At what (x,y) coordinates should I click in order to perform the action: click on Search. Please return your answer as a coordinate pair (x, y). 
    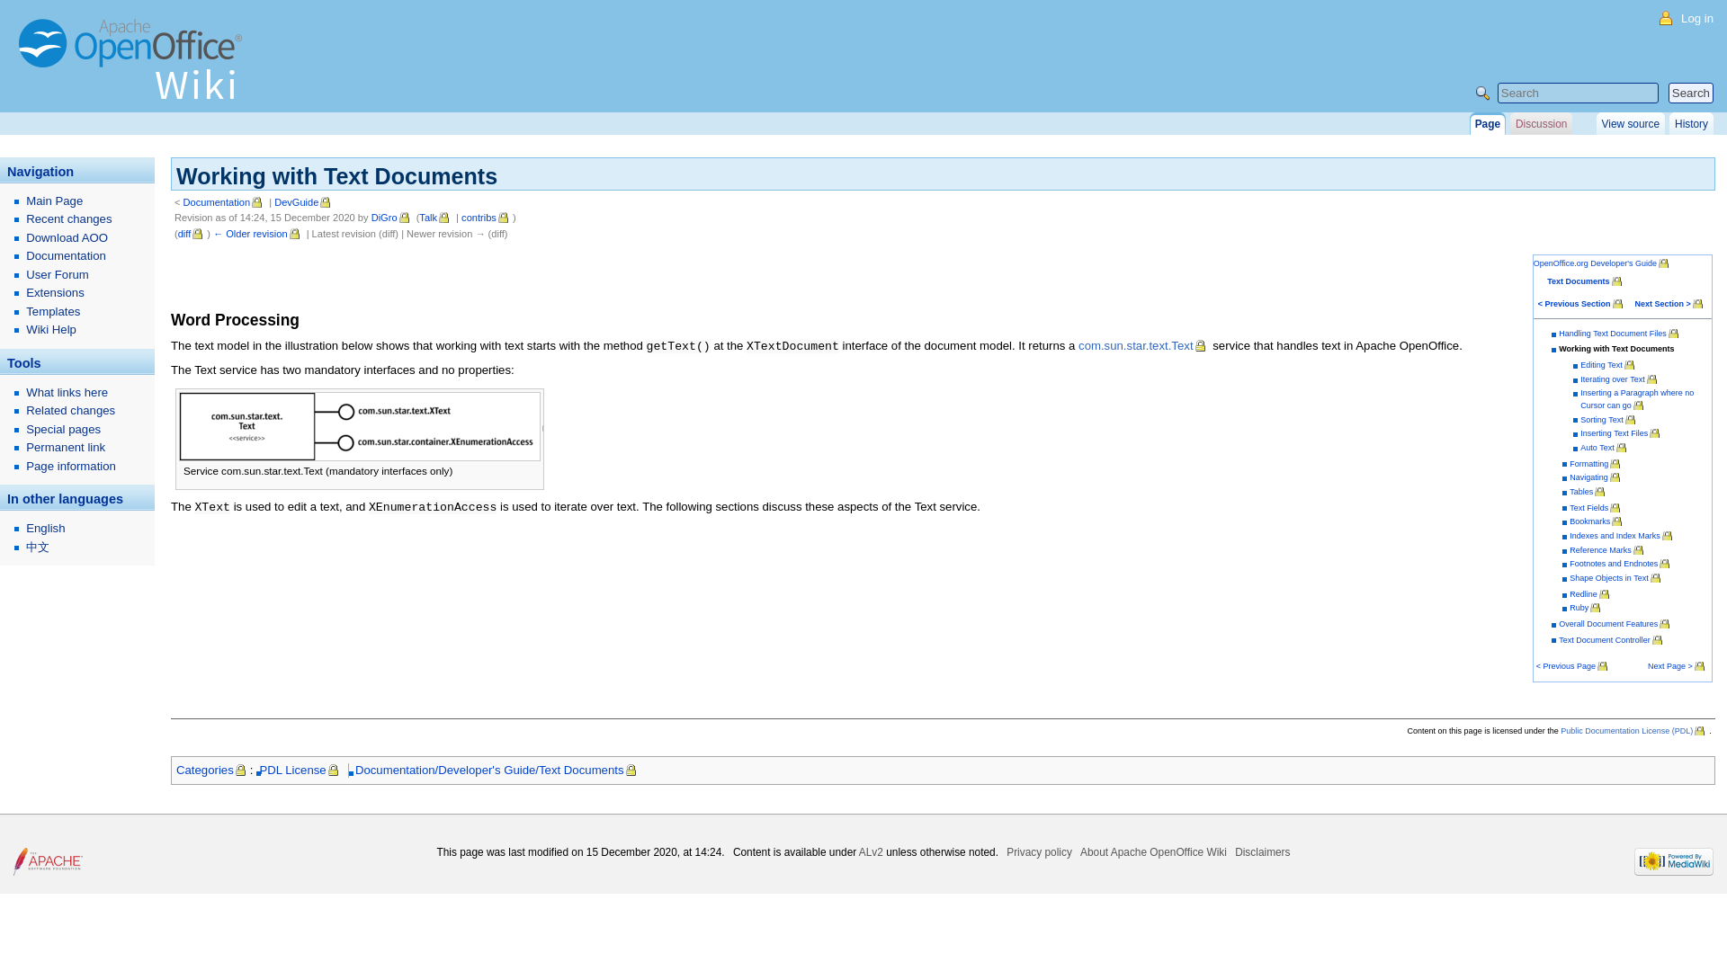
    Looking at the image, I should click on (1690, 92).